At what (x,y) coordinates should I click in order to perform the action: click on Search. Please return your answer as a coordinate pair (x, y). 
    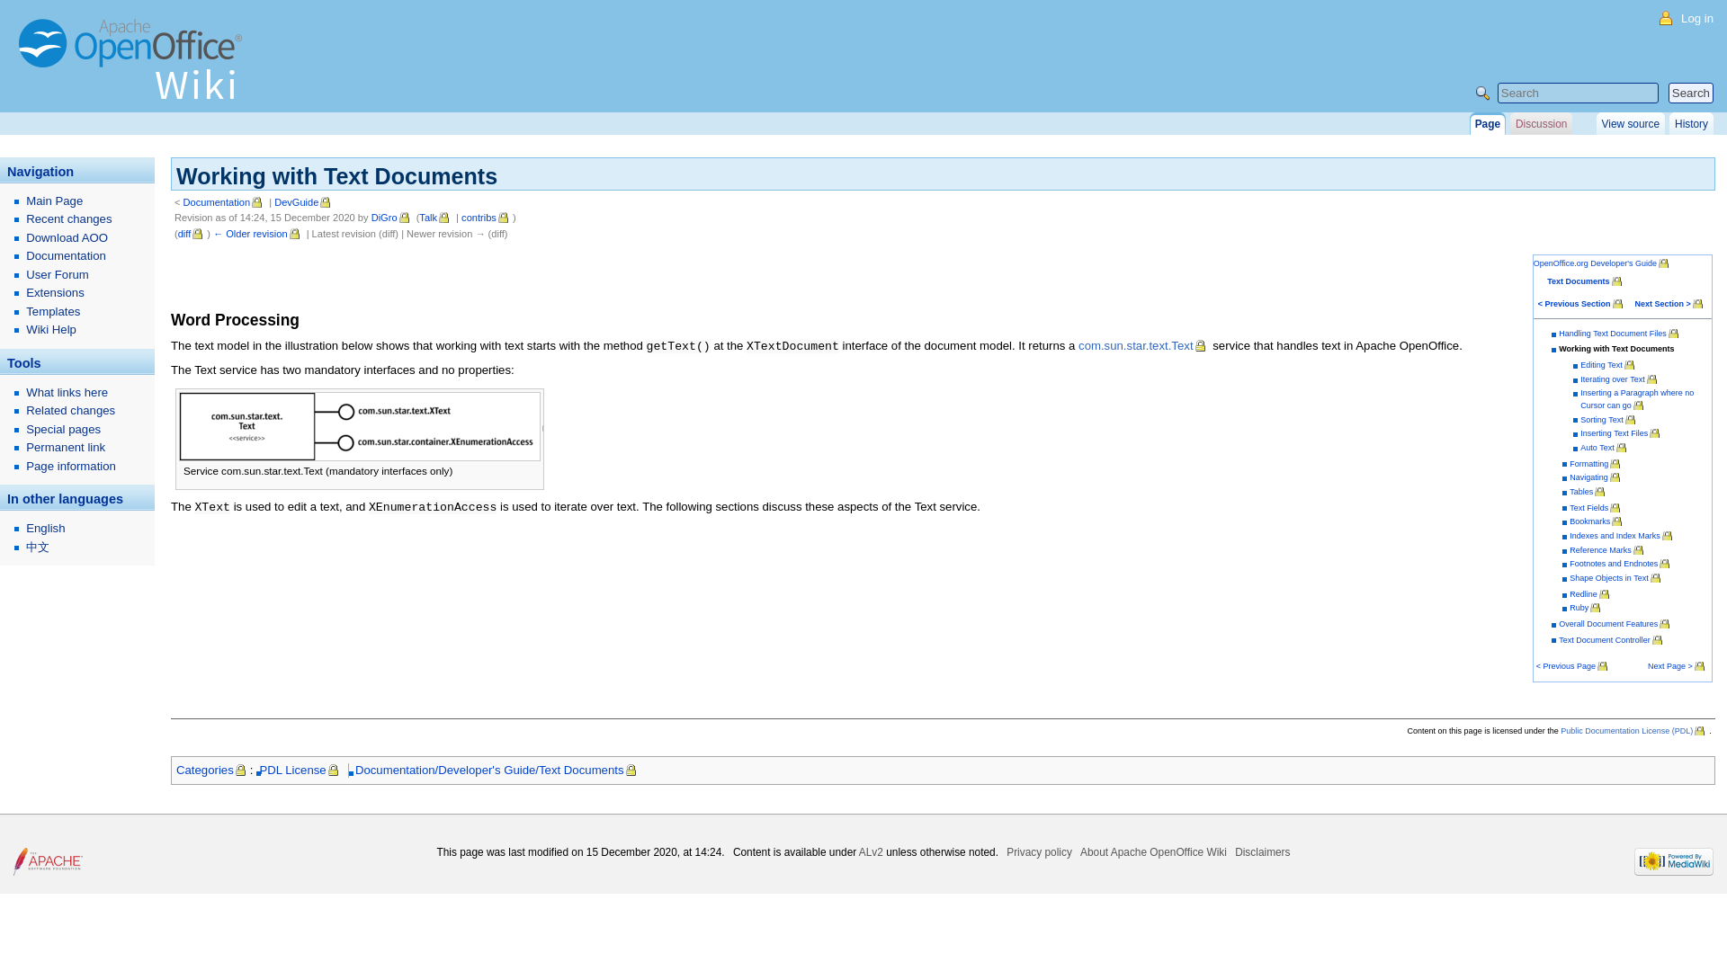
    Looking at the image, I should click on (1690, 92).